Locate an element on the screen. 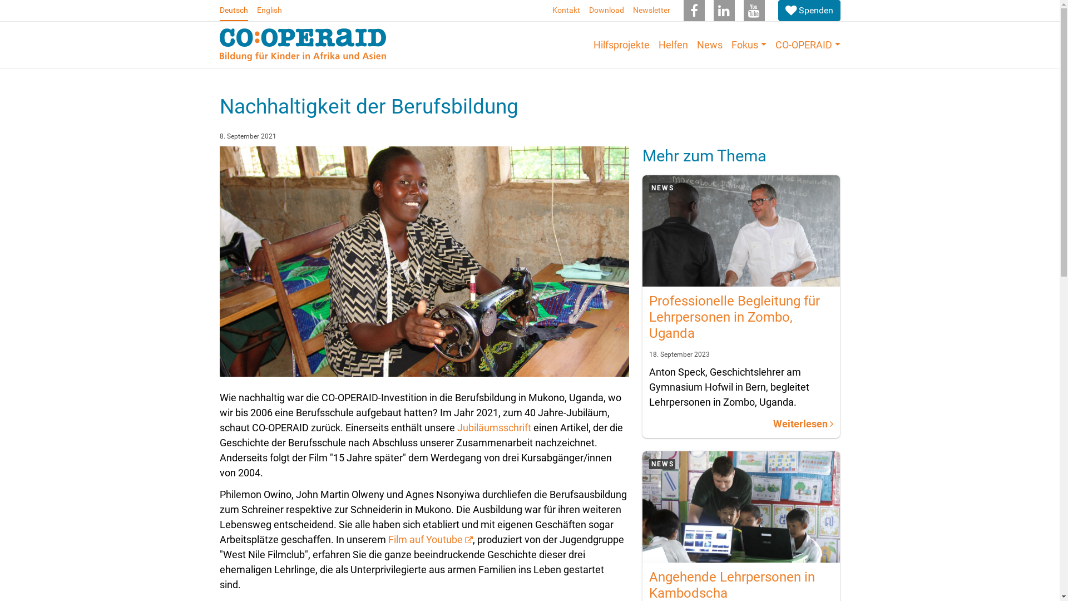  Startseite is located at coordinates (303, 45).